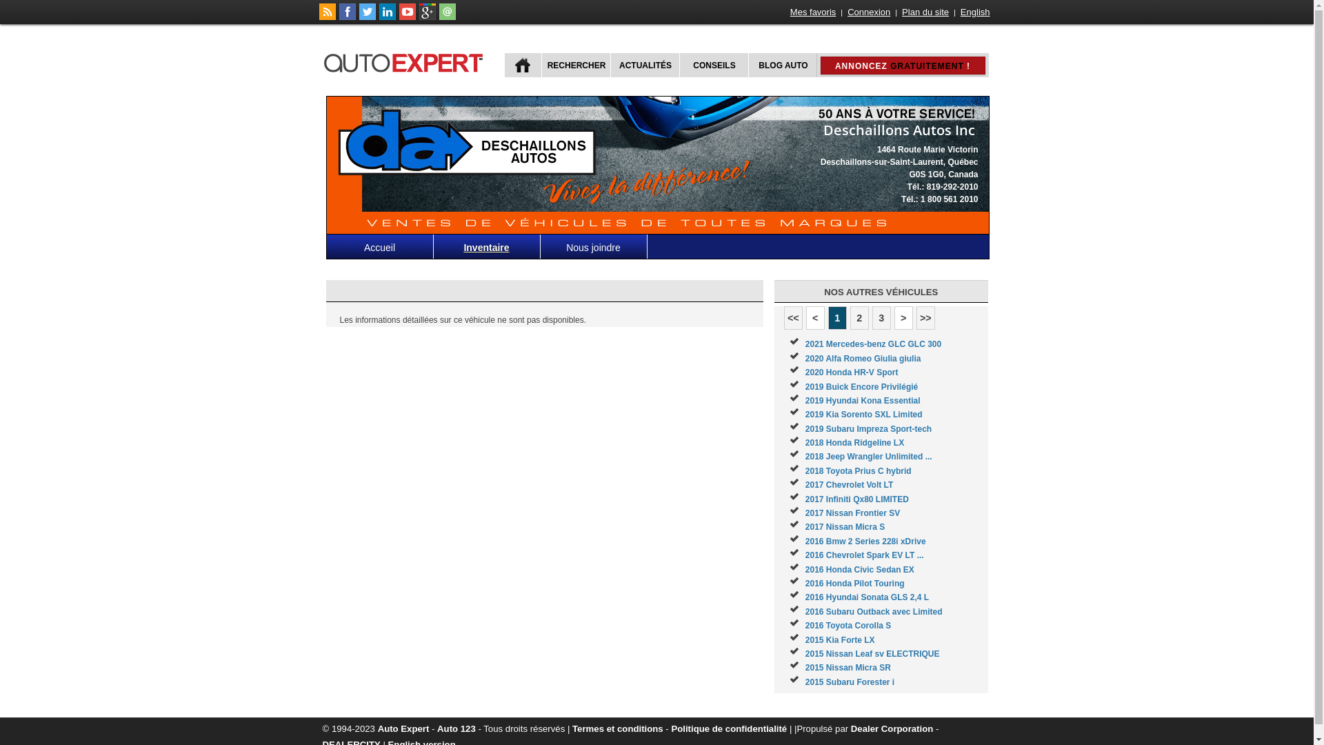 Image resolution: width=1324 pixels, height=745 pixels. Describe the element at coordinates (850, 682) in the screenshot. I see `2015 Subaru Forester i` at that location.